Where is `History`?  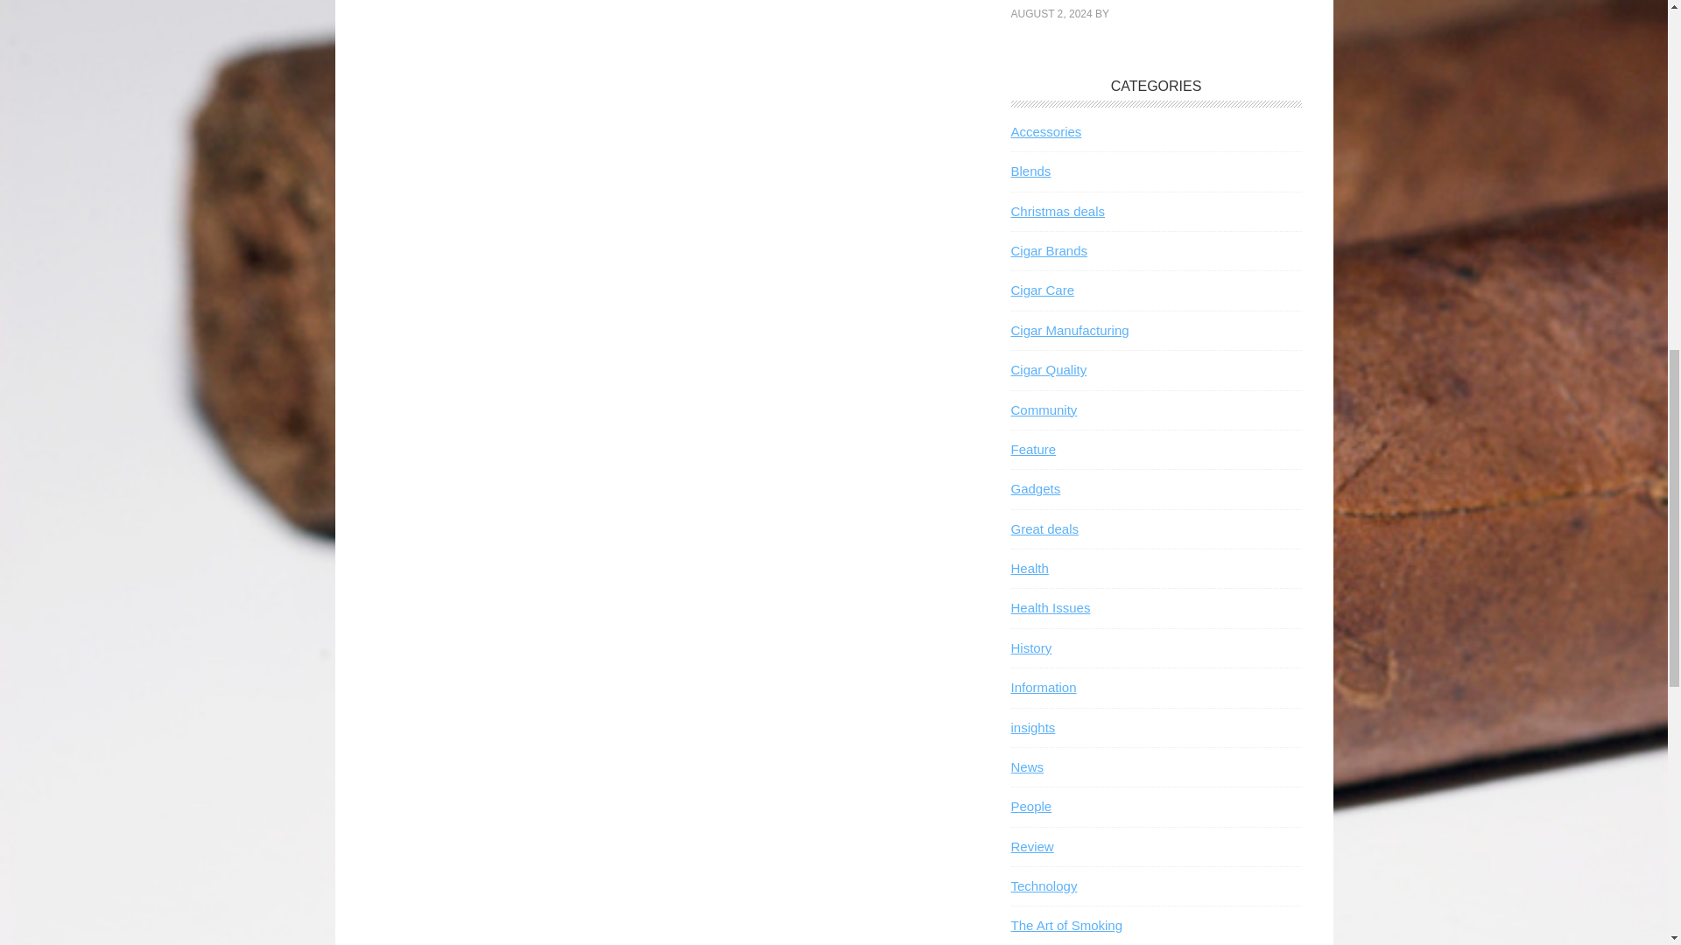 History is located at coordinates (1030, 647).